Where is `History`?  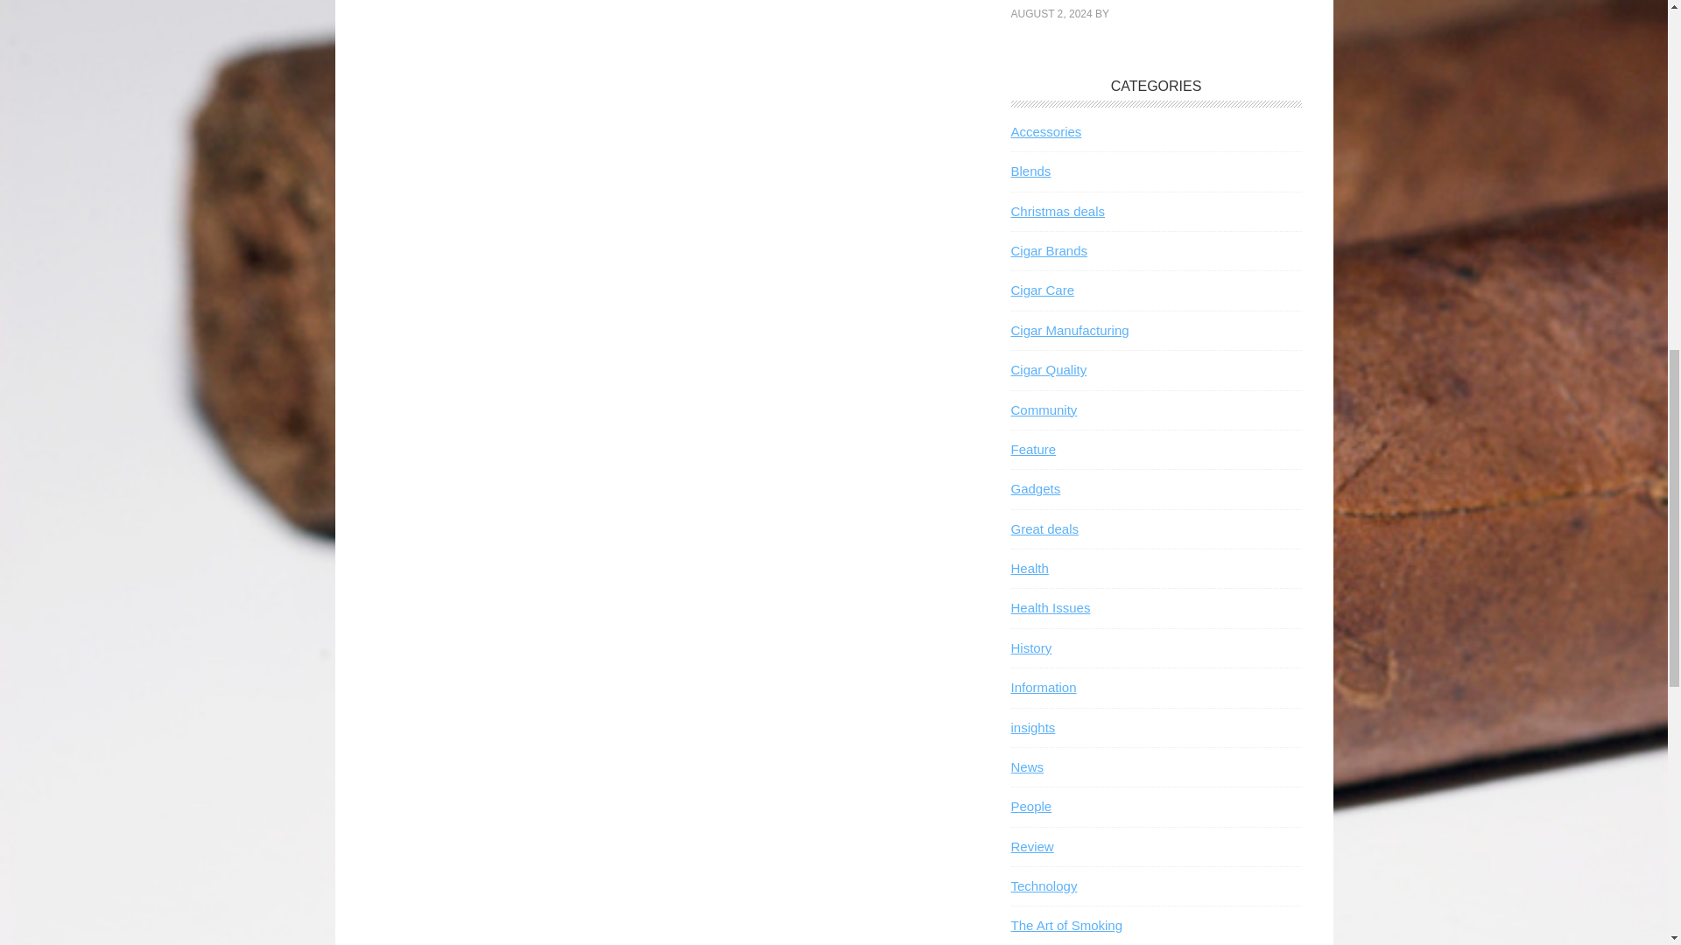 History is located at coordinates (1030, 647).